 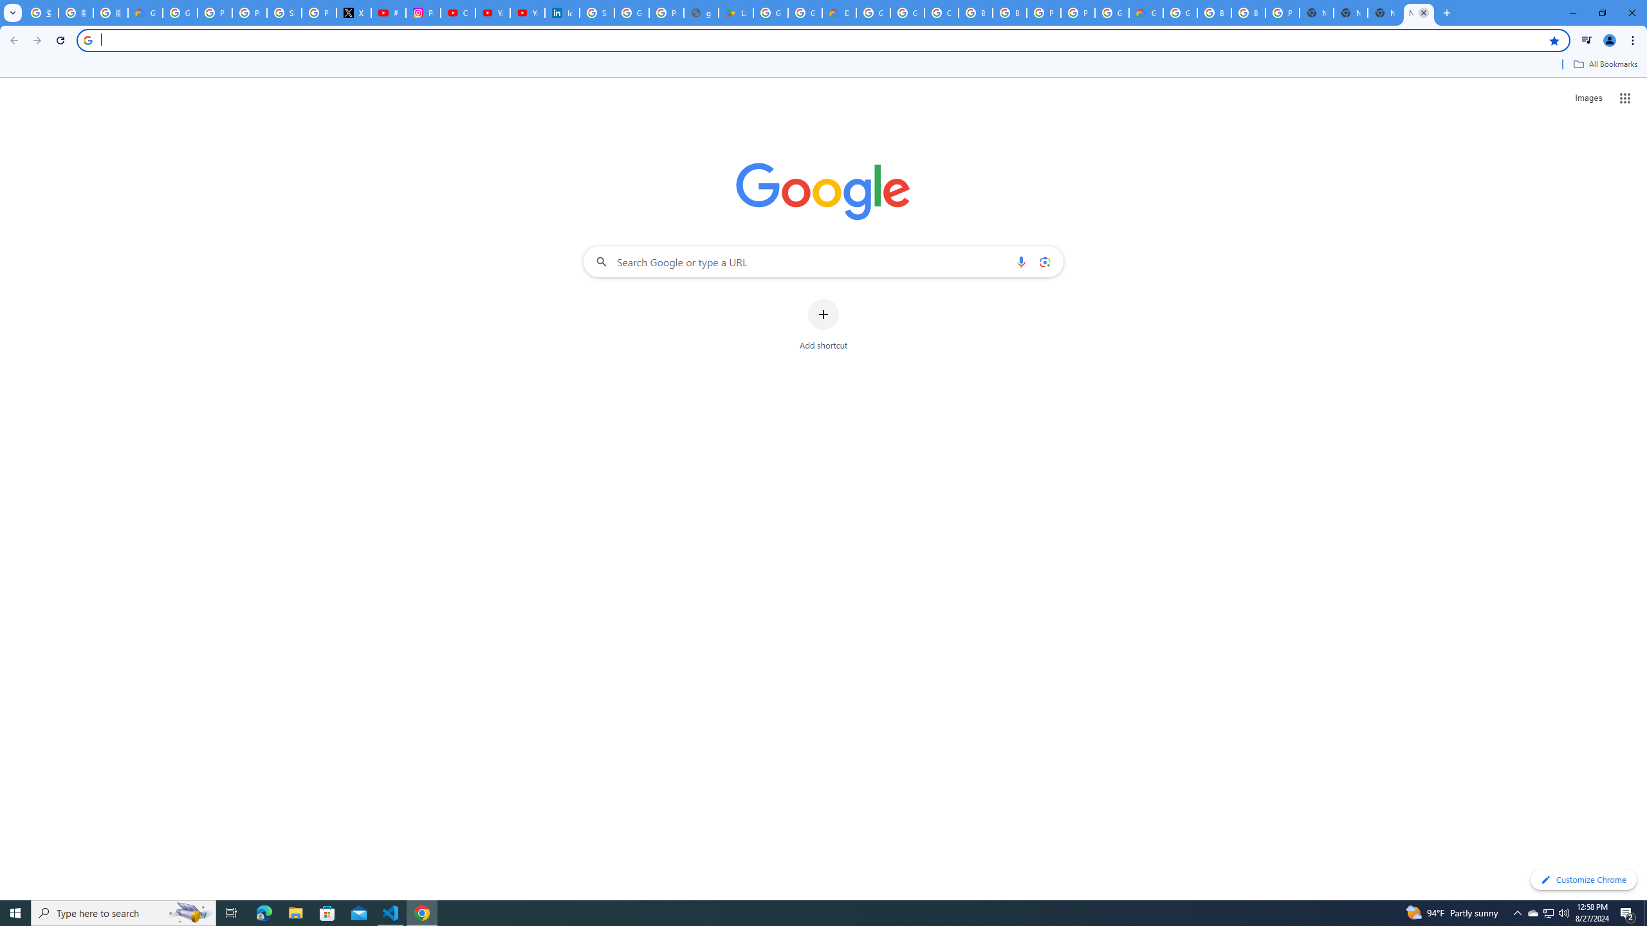 What do you see at coordinates (1146, 13) in the screenshot?
I see `Google Cloud Estimate Summary` at bounding box center [1146, 13].